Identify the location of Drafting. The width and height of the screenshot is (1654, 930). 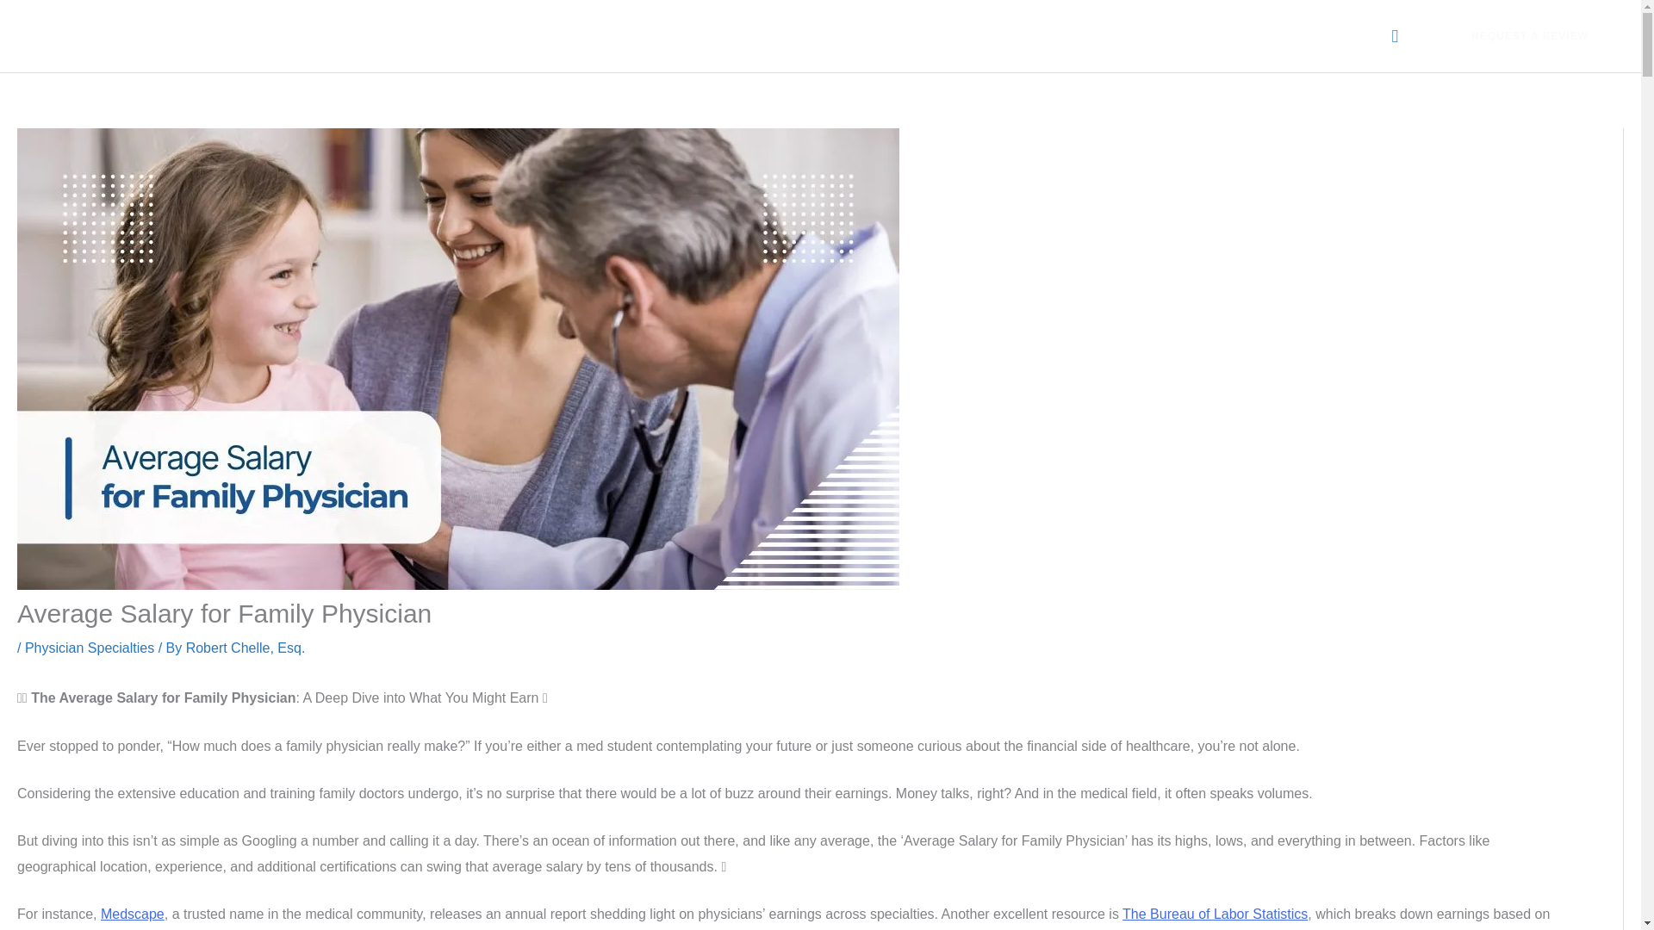
(1089, 35).